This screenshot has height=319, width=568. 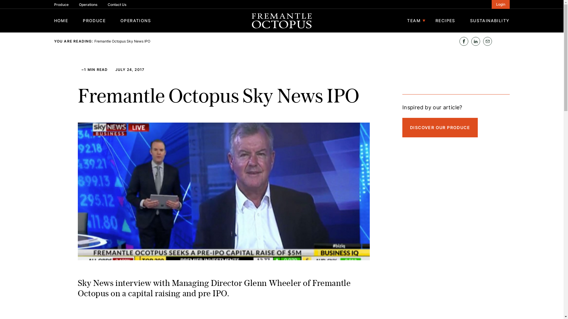 I want to click on Produce, so click(x=61, y=5).